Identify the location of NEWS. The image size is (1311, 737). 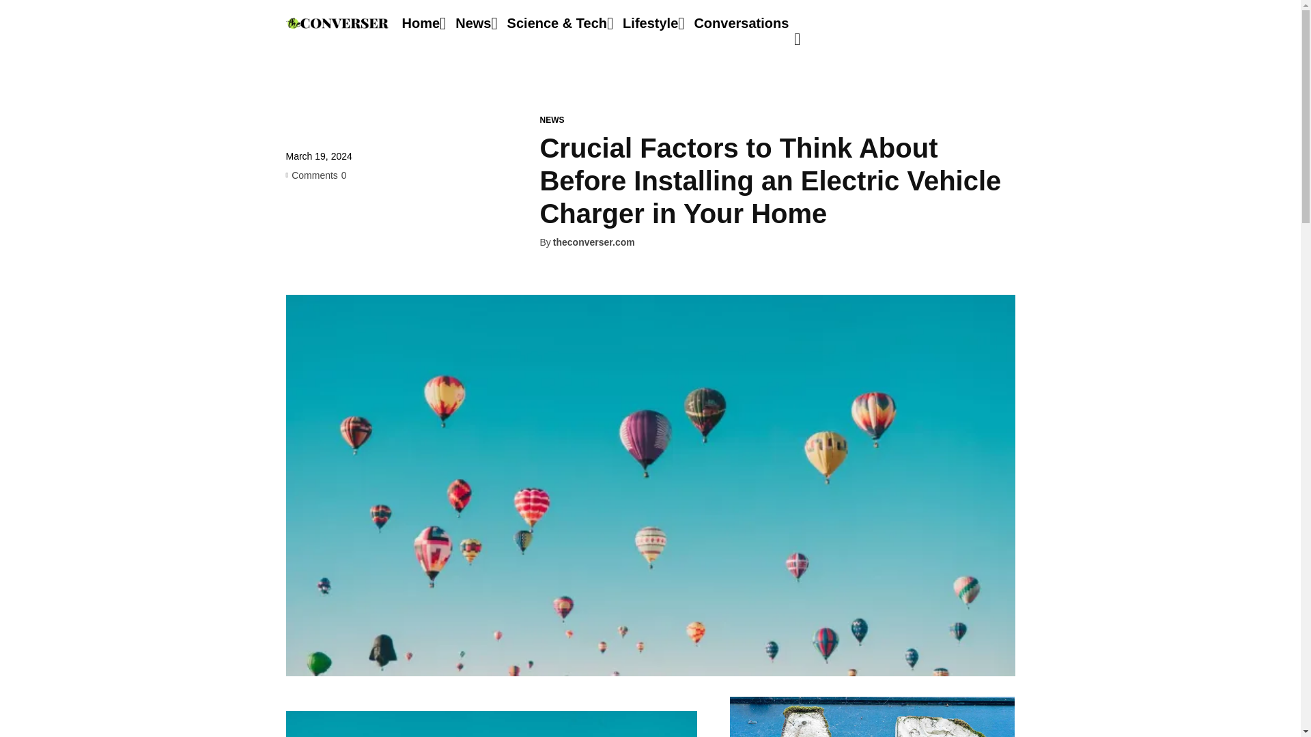
(551, 119).